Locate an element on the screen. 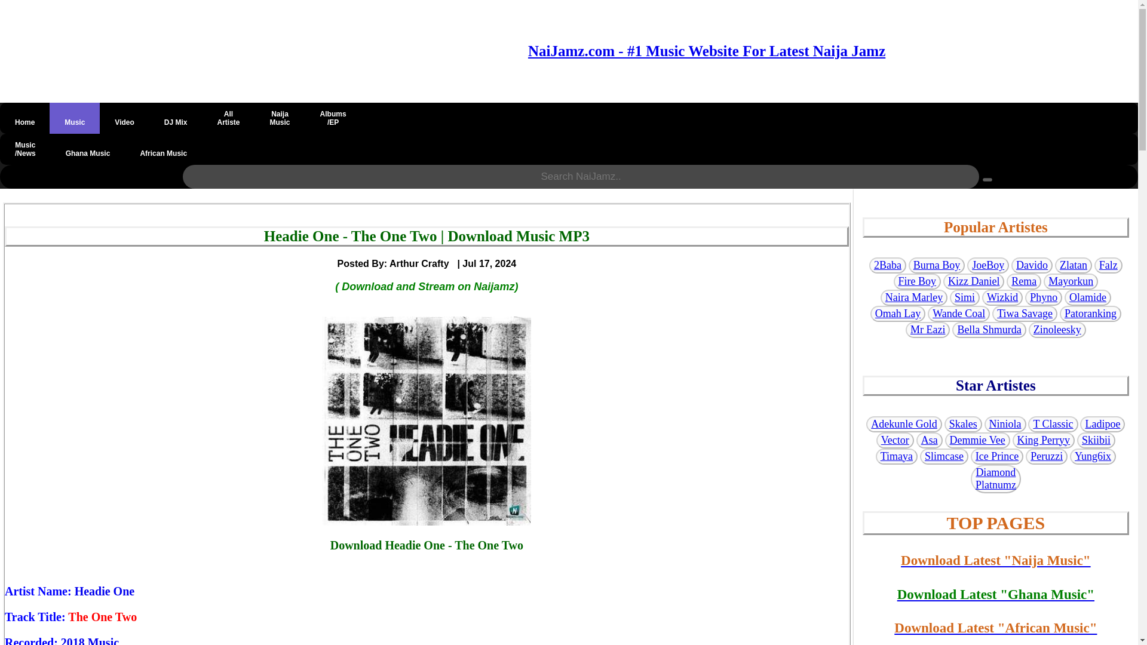 This screenshot has width=1147, height=645. Music is located at coordinates (74, 118).